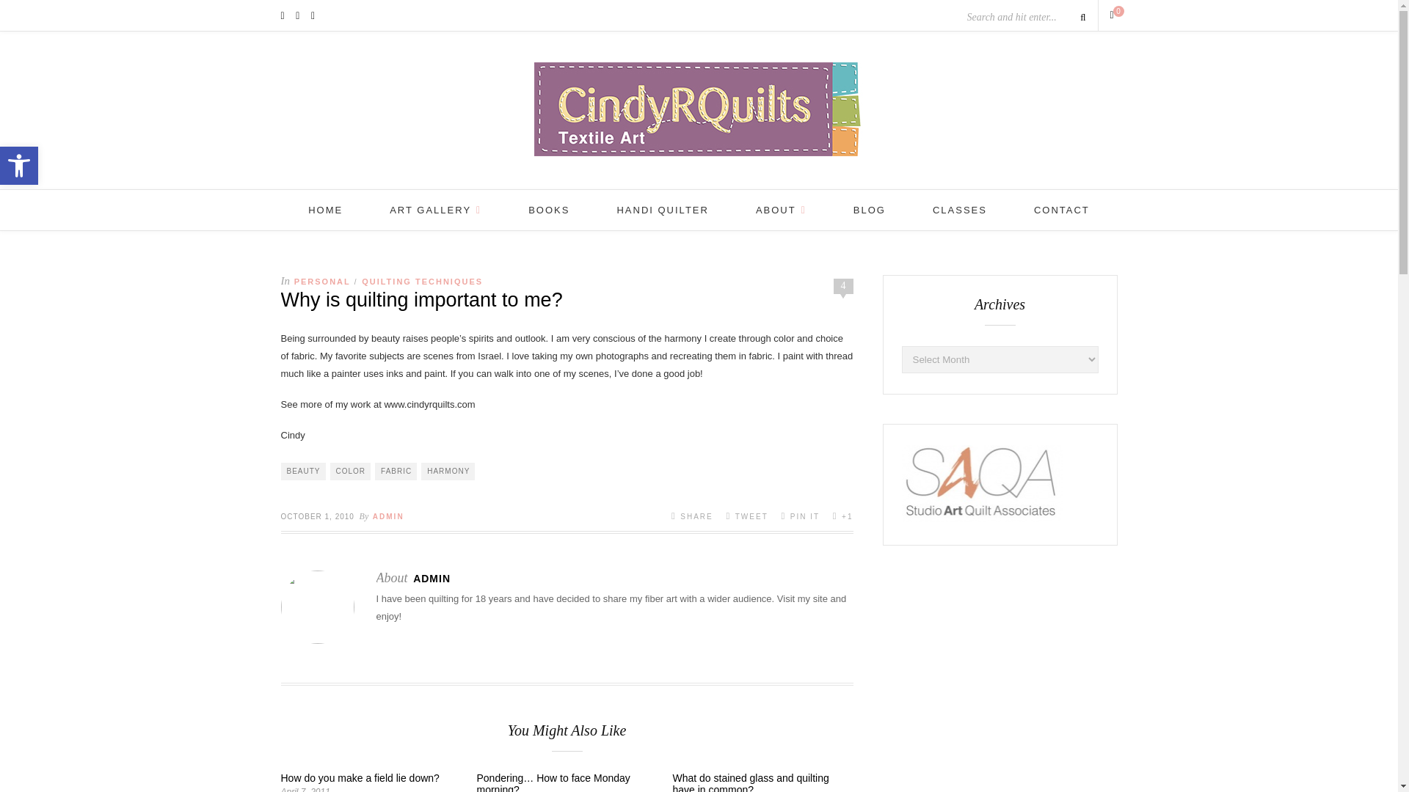  I want to click on CLASSES, so click(432, 578).